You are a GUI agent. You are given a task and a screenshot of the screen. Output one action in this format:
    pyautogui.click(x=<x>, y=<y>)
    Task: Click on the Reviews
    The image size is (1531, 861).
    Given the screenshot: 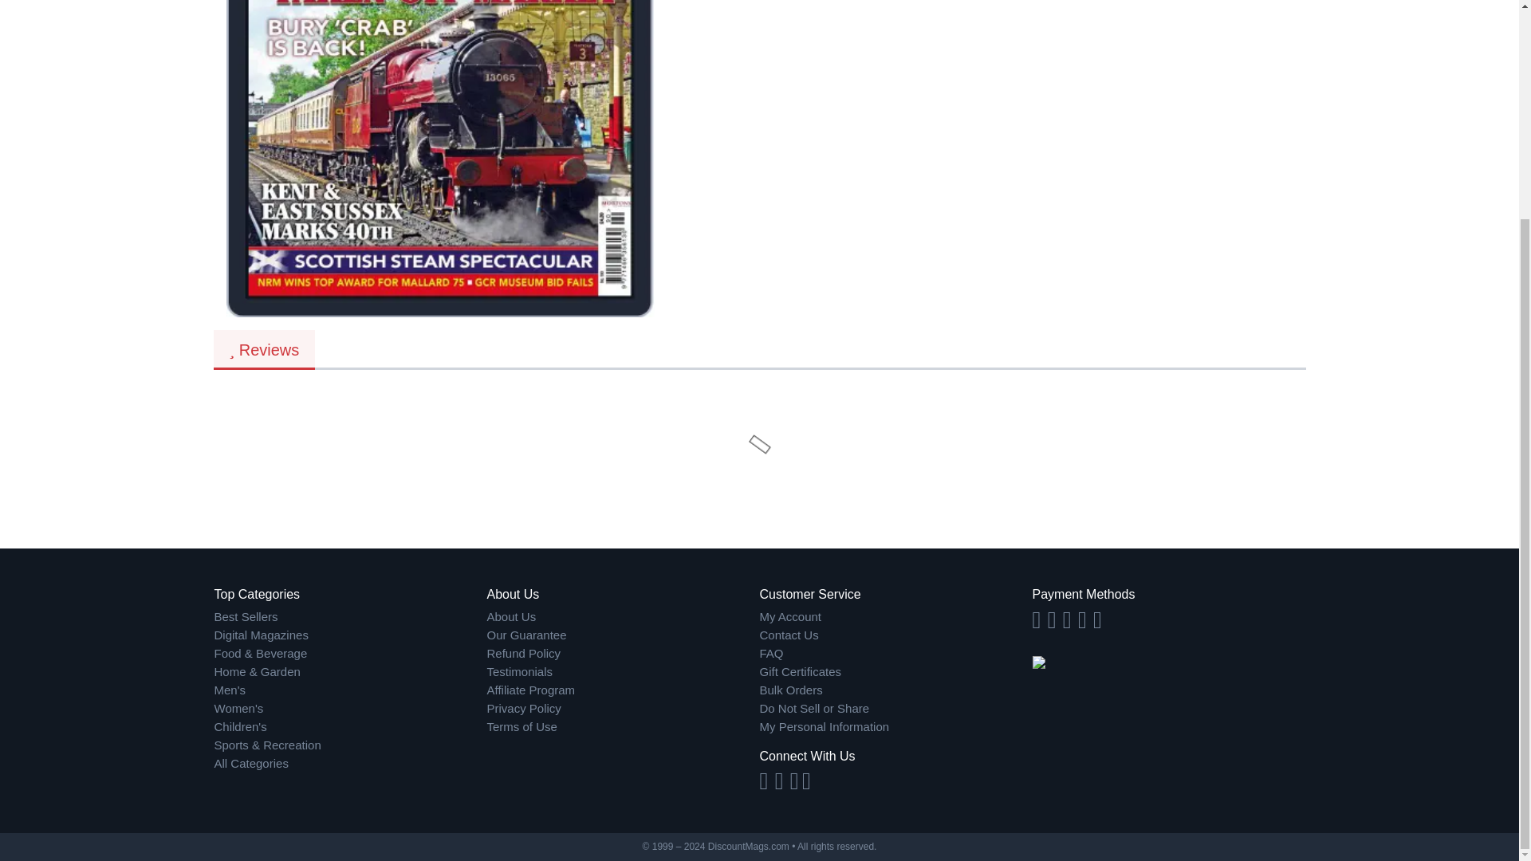 What is the action you would take?
    pyautogui.click(x=265, y=349)
    